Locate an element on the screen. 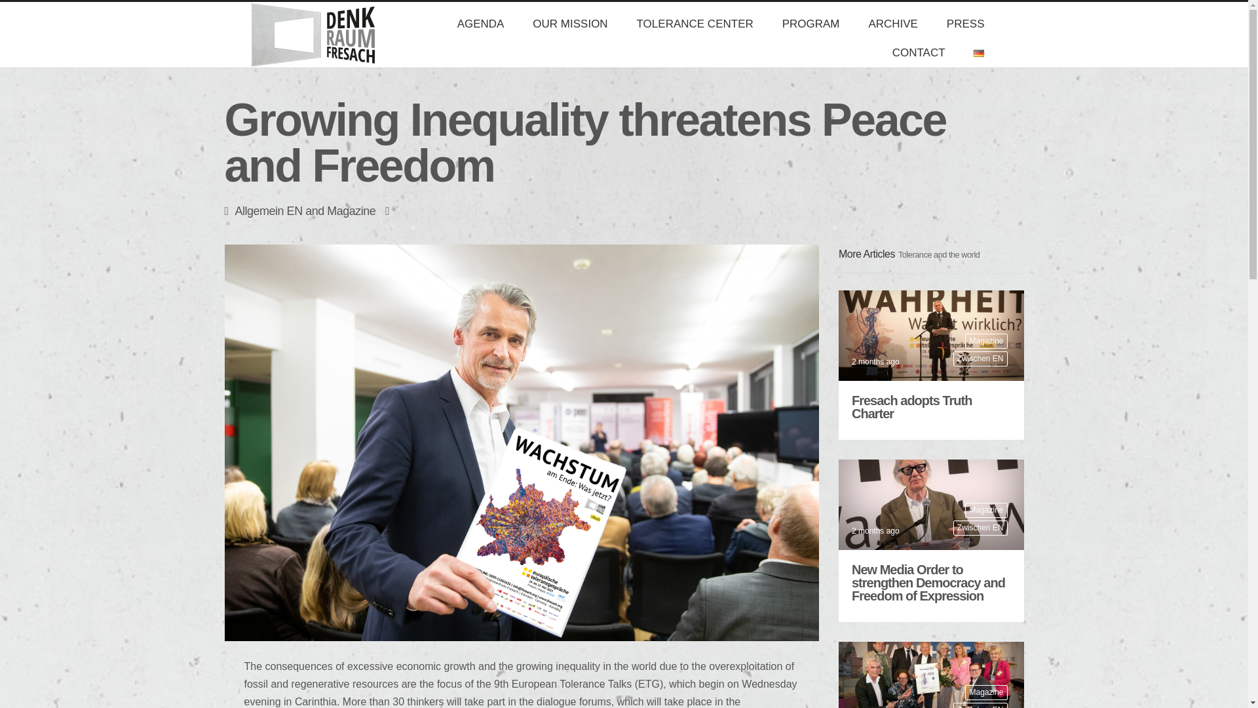  OUR MISSION is located at coordinates (569, 24).